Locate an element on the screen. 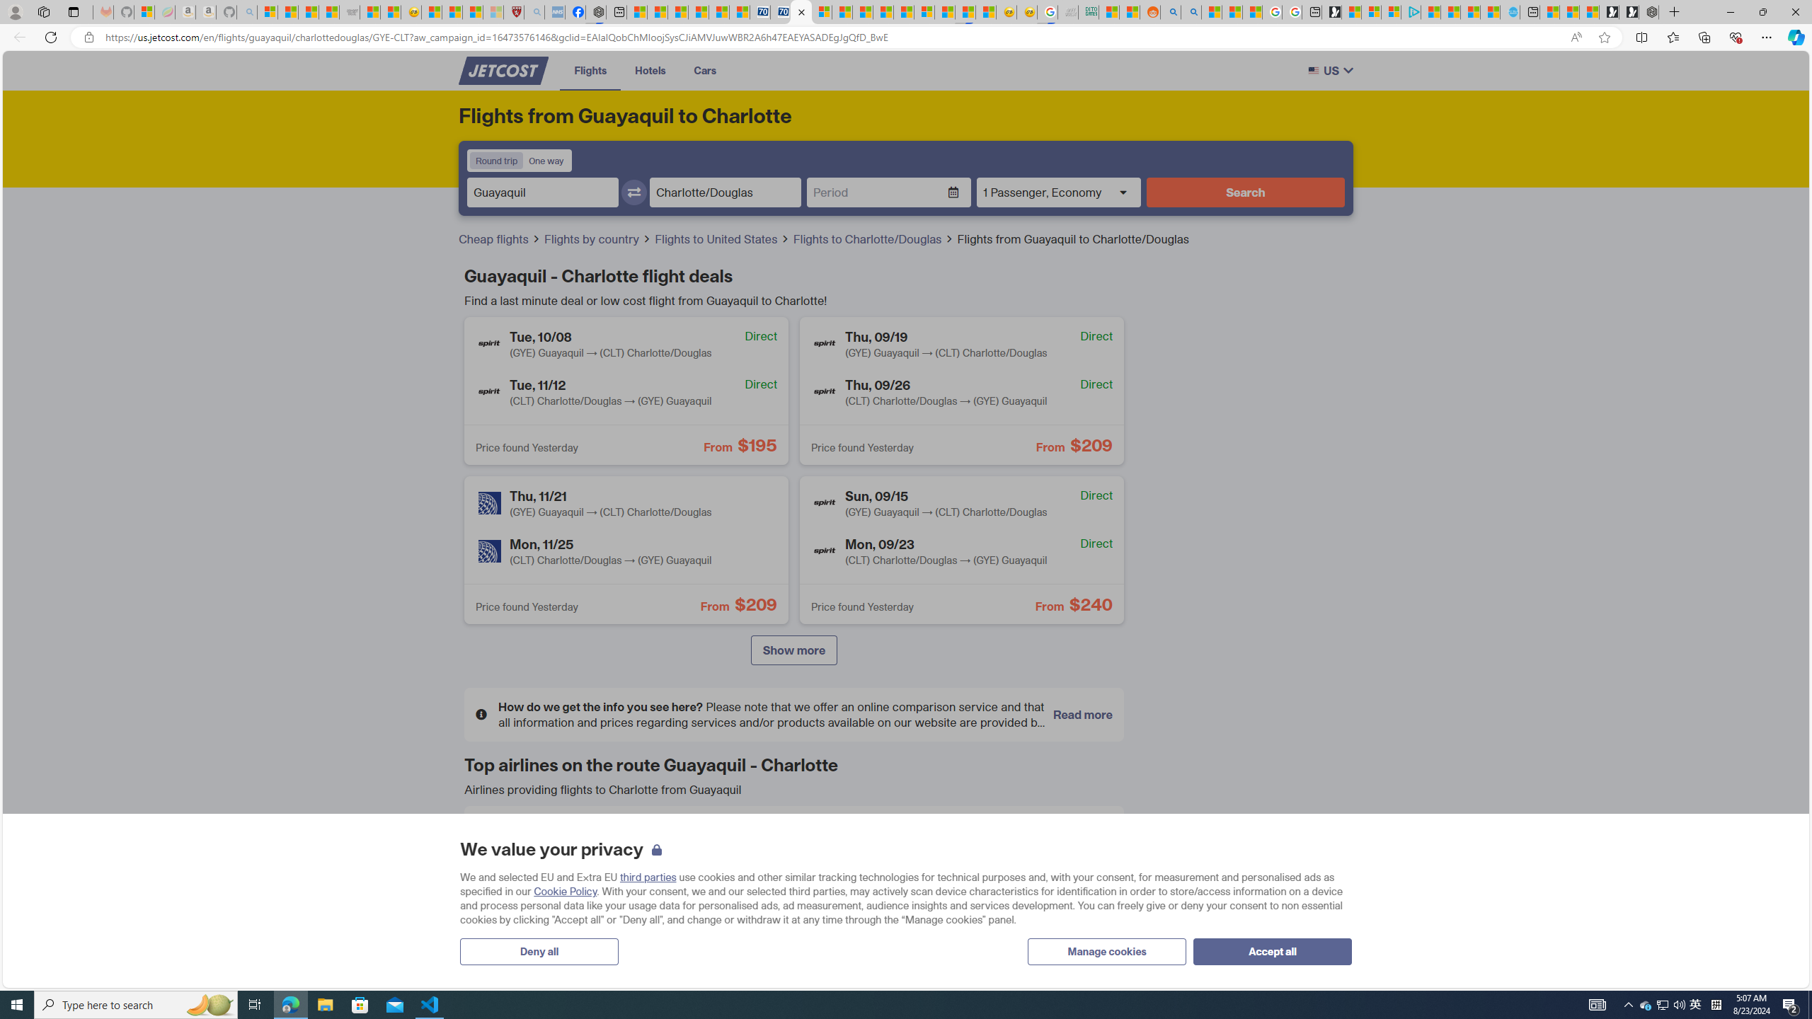 The width and height of the screenshot is (1812, 1019). Class: w-full h-auto rounded-sm border border-gray-200 is located at coordinates (1312, 71).